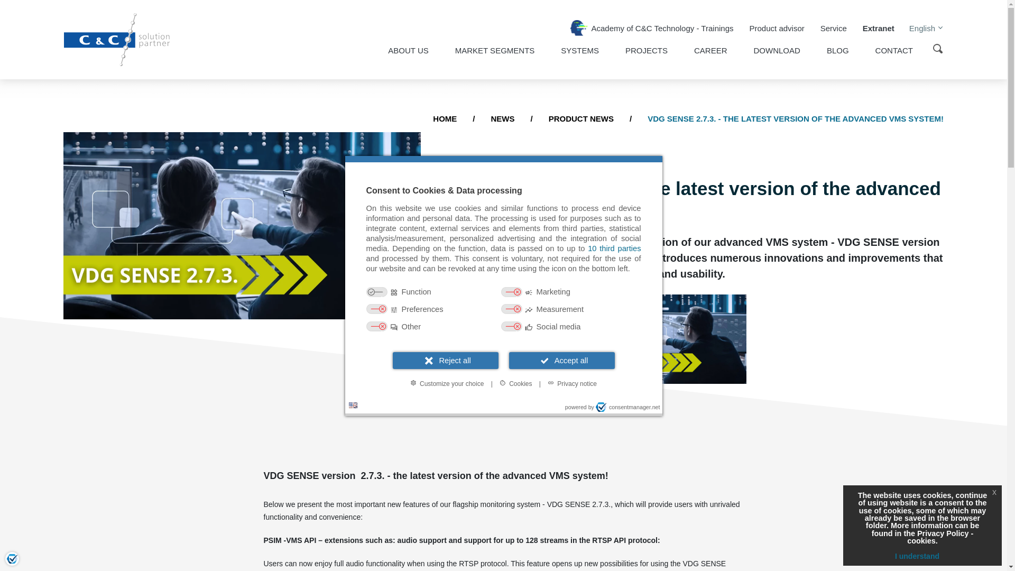 Image resolution: width=1015 pixels, height=571 pixels. Describe the element at coordinates (614, 248) in the screenshot. I see `10 third parties` at that location.